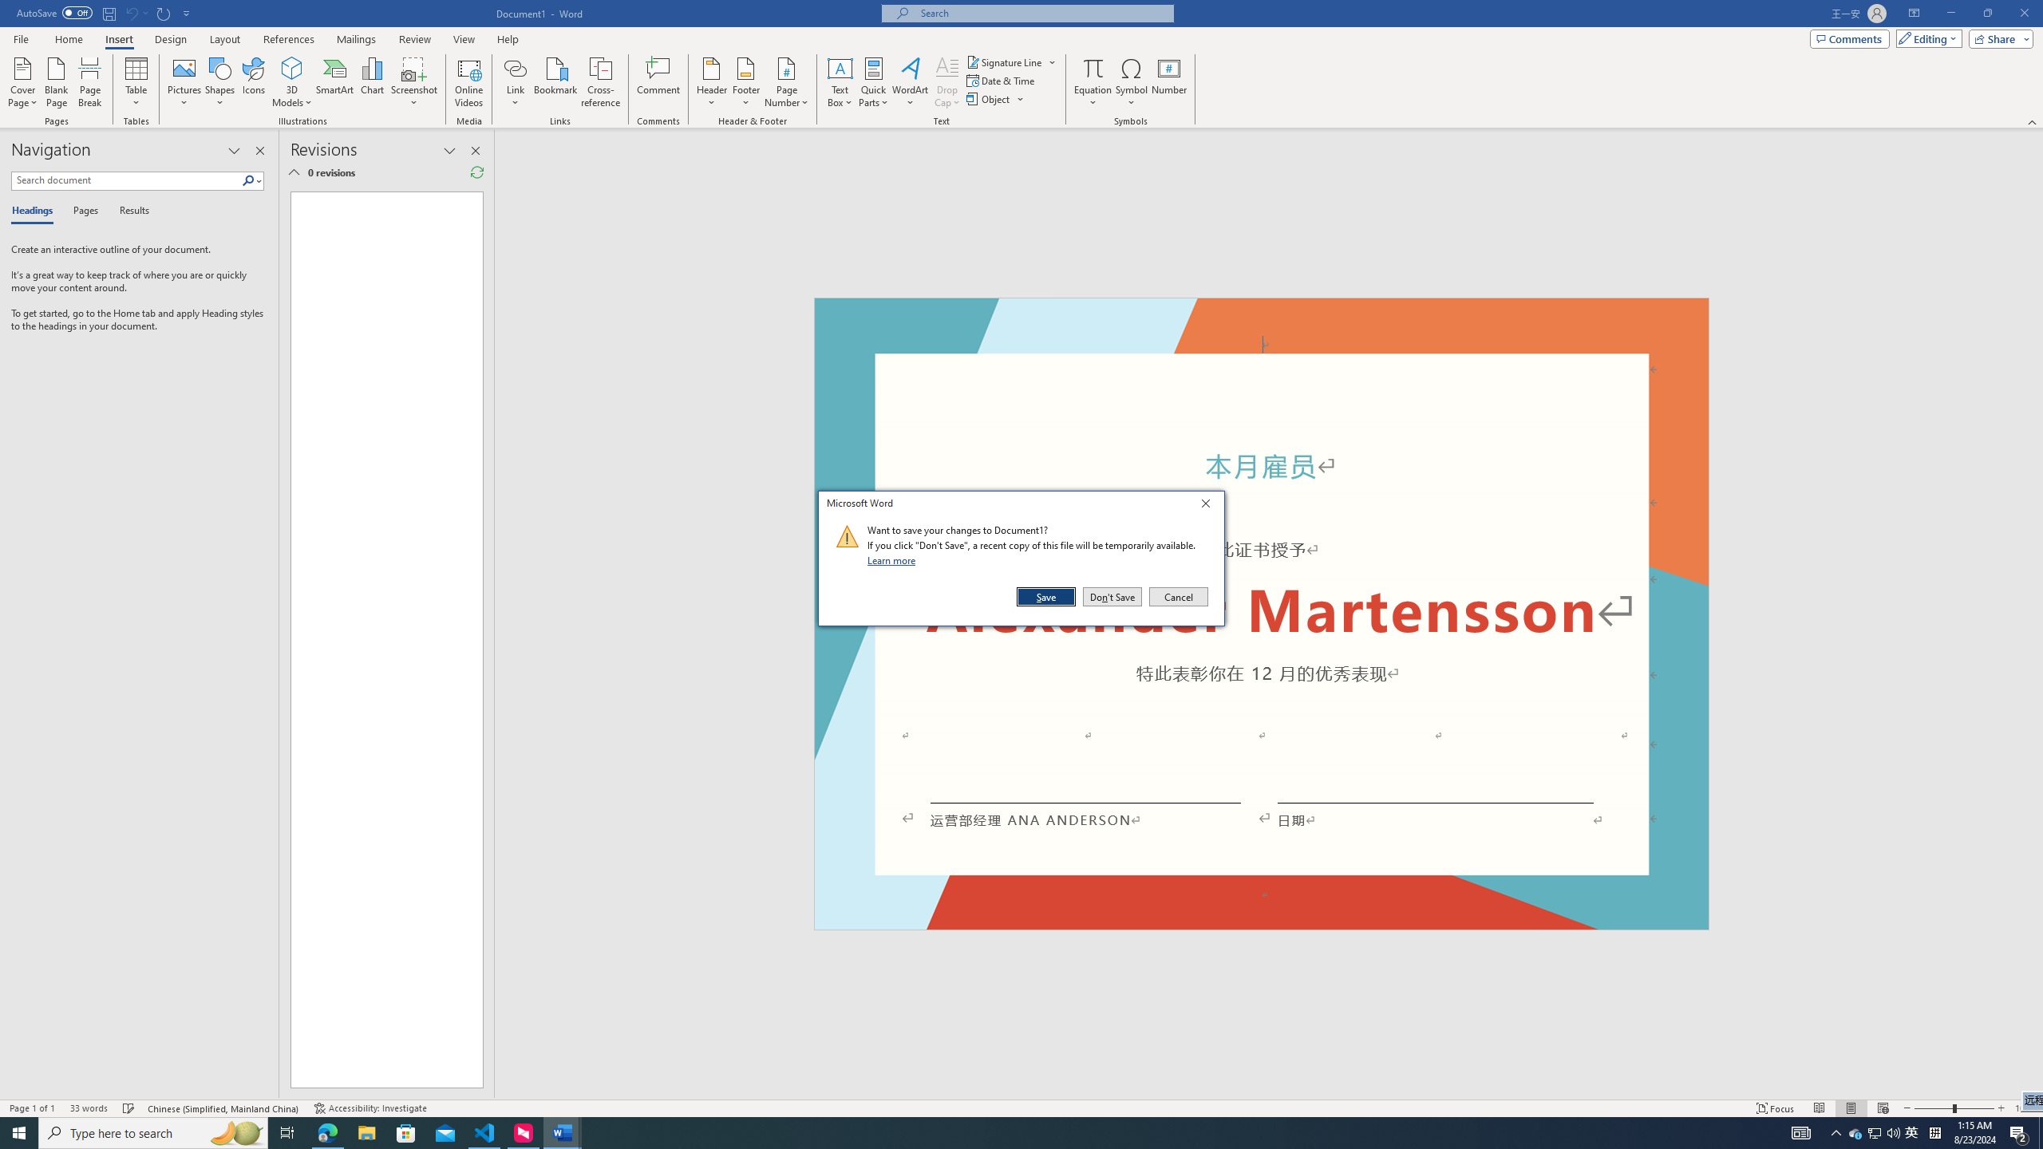  I want to click on Accessibility Checker Accessibility: Investigate, so click(249, 180).